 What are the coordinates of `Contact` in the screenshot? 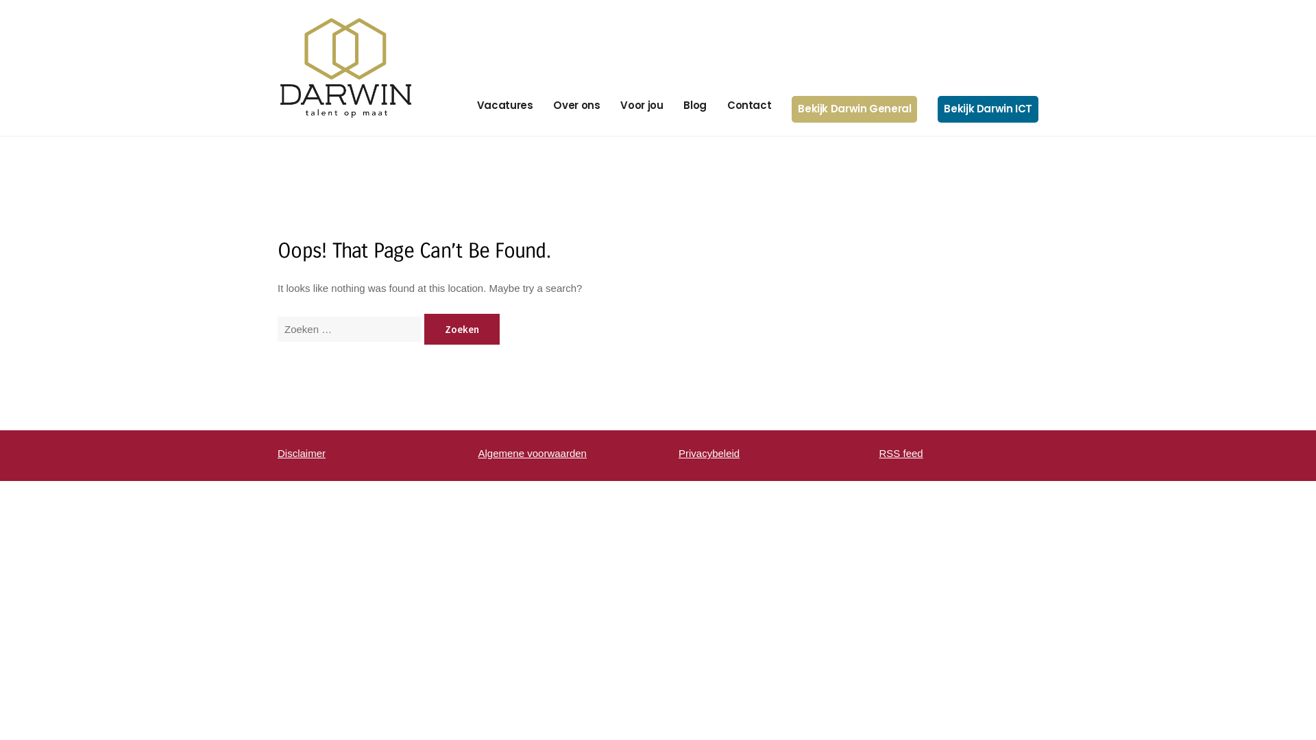 It's located at (749, 106).